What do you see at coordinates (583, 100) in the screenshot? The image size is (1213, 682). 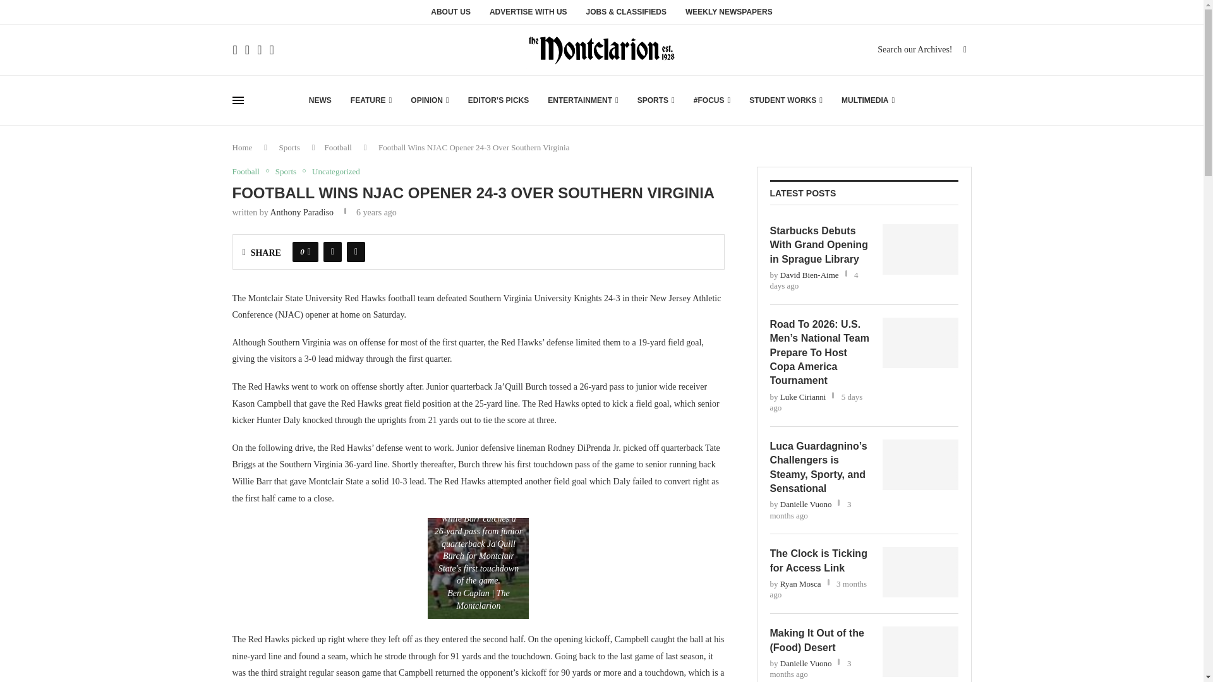 I see `ENTERTAINMENT` at bounding box center [583, 100].